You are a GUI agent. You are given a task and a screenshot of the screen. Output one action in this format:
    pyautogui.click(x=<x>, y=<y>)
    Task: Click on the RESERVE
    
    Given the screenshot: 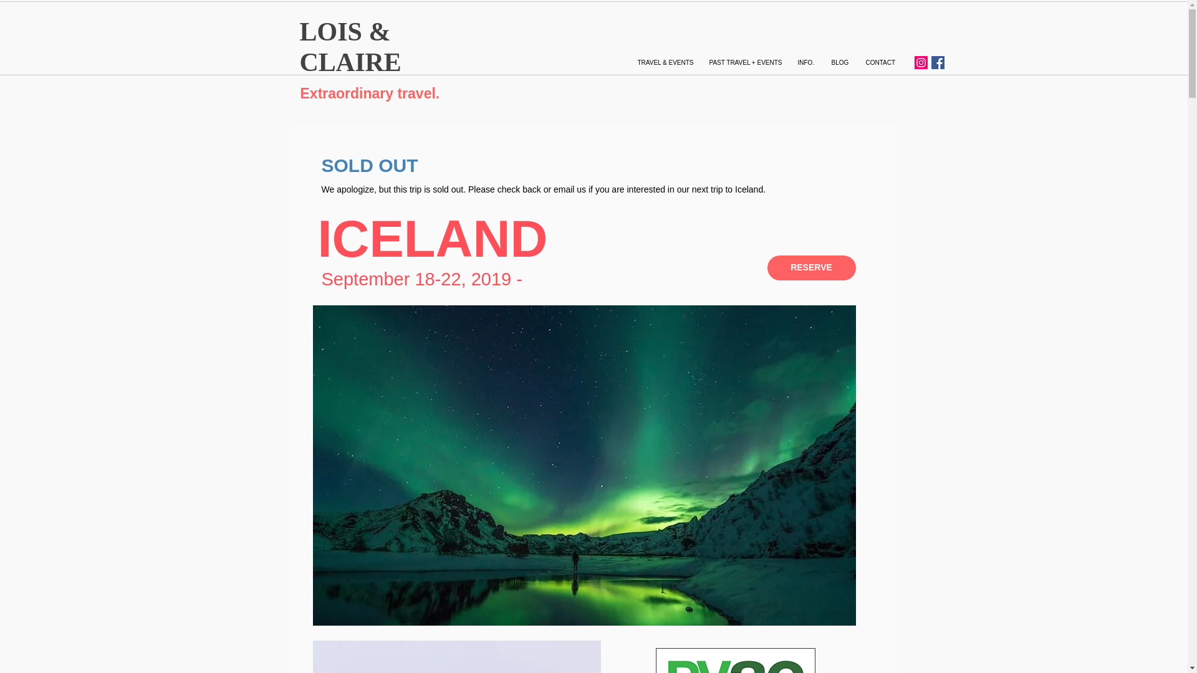 What is the action you would take?
    pyautogui.click(x=811, y=268)
    